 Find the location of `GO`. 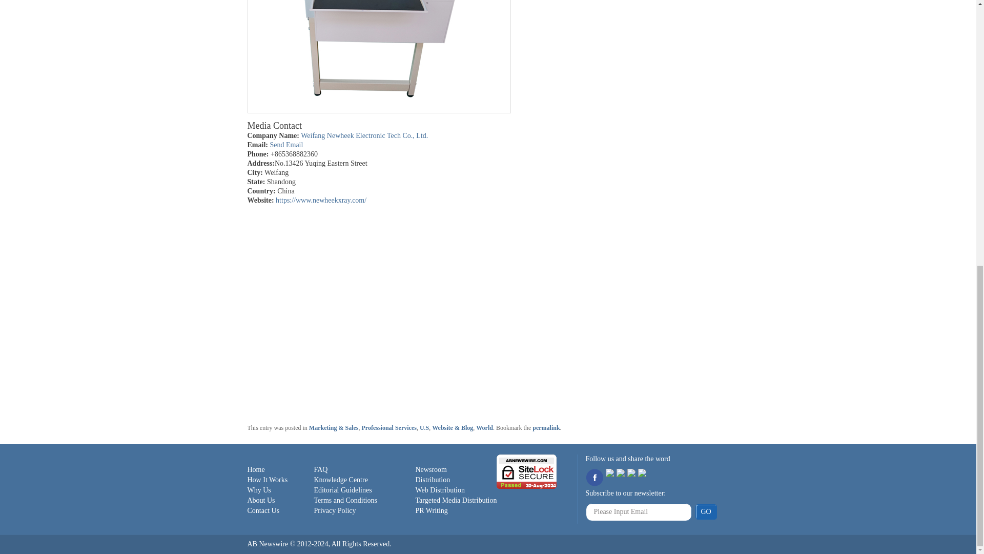

GO is located at coordinates (705, 512).